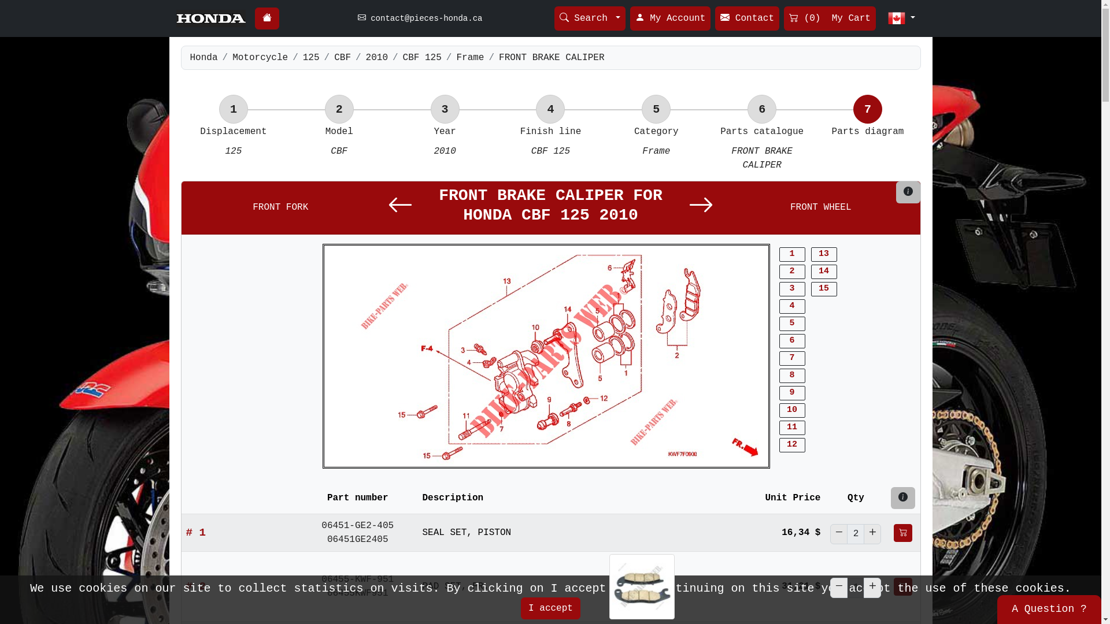 This screenshot has height=624, width=1110. I want to click on 3, so click(445, 109).